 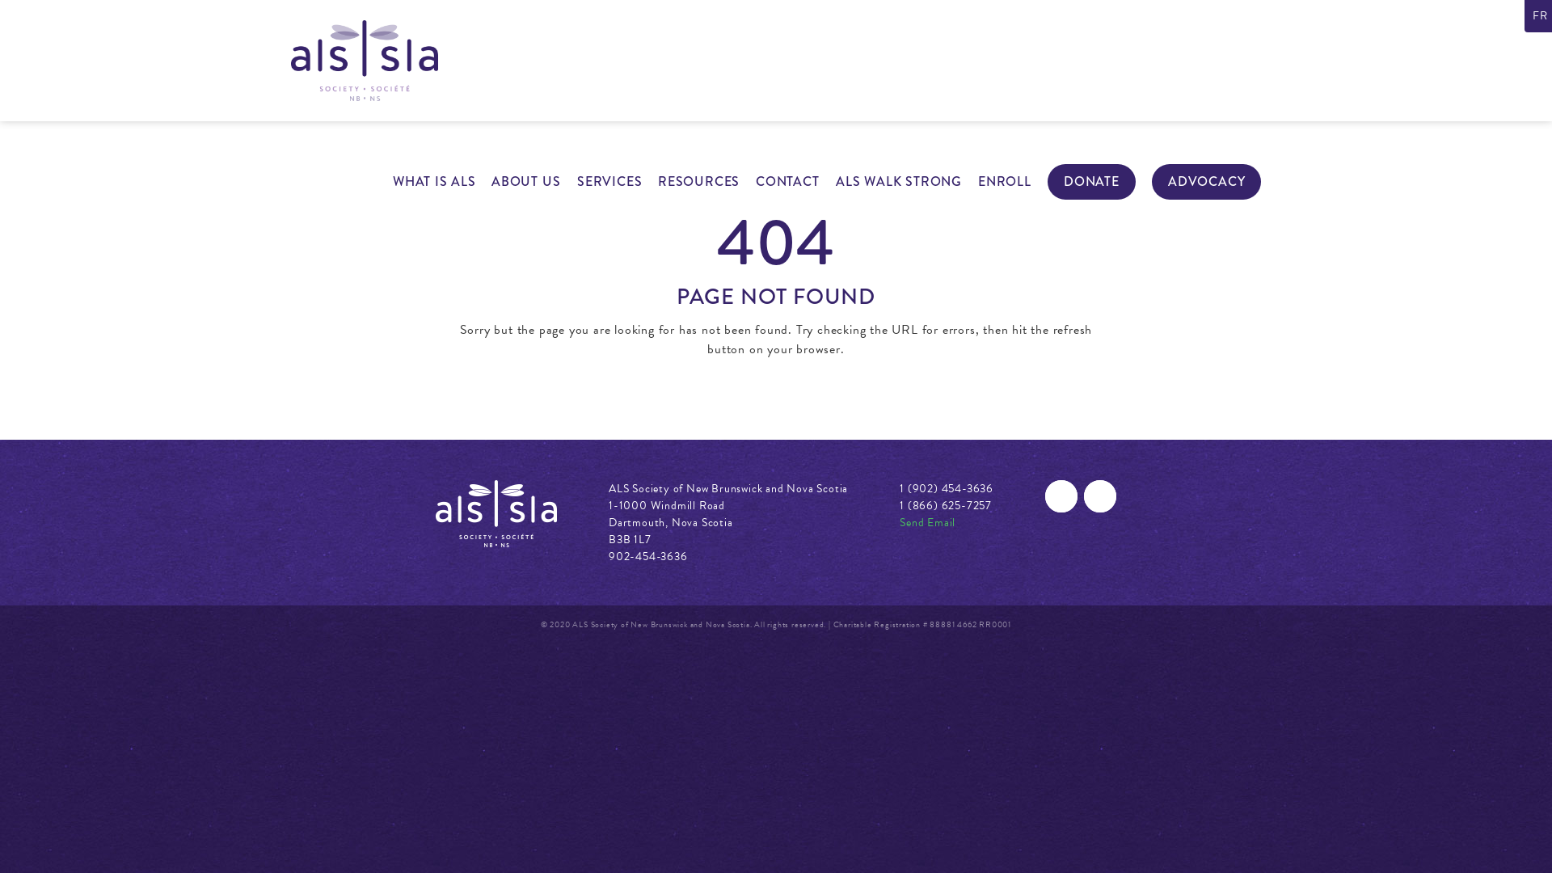 I want to click on FR, so click(x=1541, y=16).